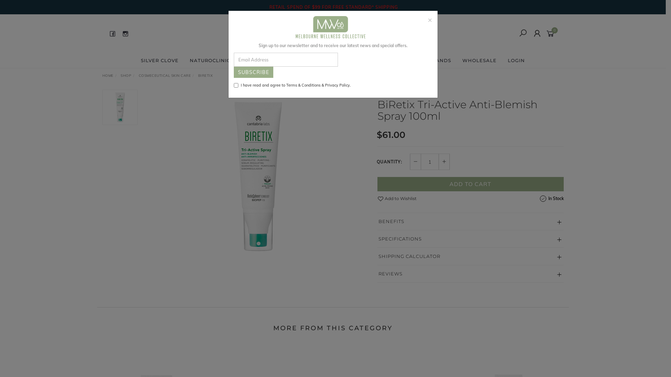 This screenshot has width=671, height=377. What do you see at coordinates (470, 184) in the screenshot?
I see `ADD TO CART` at bounding box center [470, 184].